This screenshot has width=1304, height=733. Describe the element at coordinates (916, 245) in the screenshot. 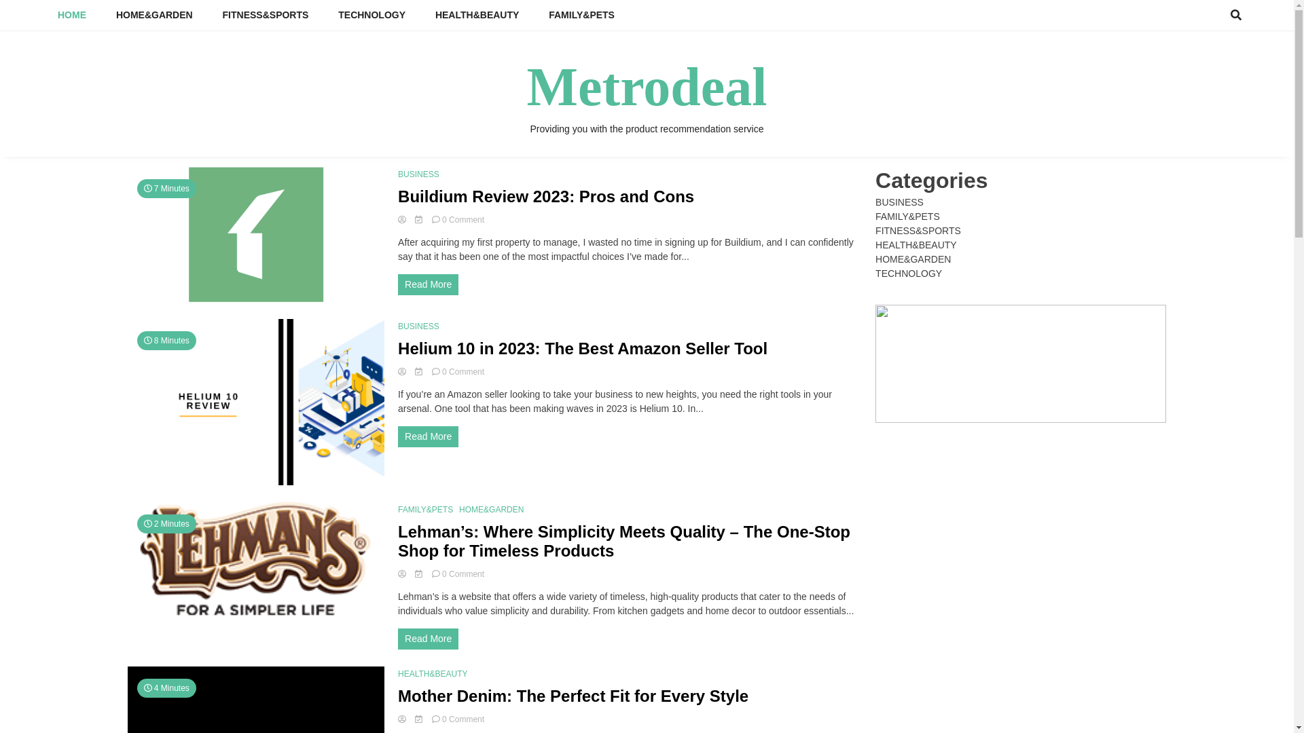

I see `HEALTH&BEAUTY` at that location.